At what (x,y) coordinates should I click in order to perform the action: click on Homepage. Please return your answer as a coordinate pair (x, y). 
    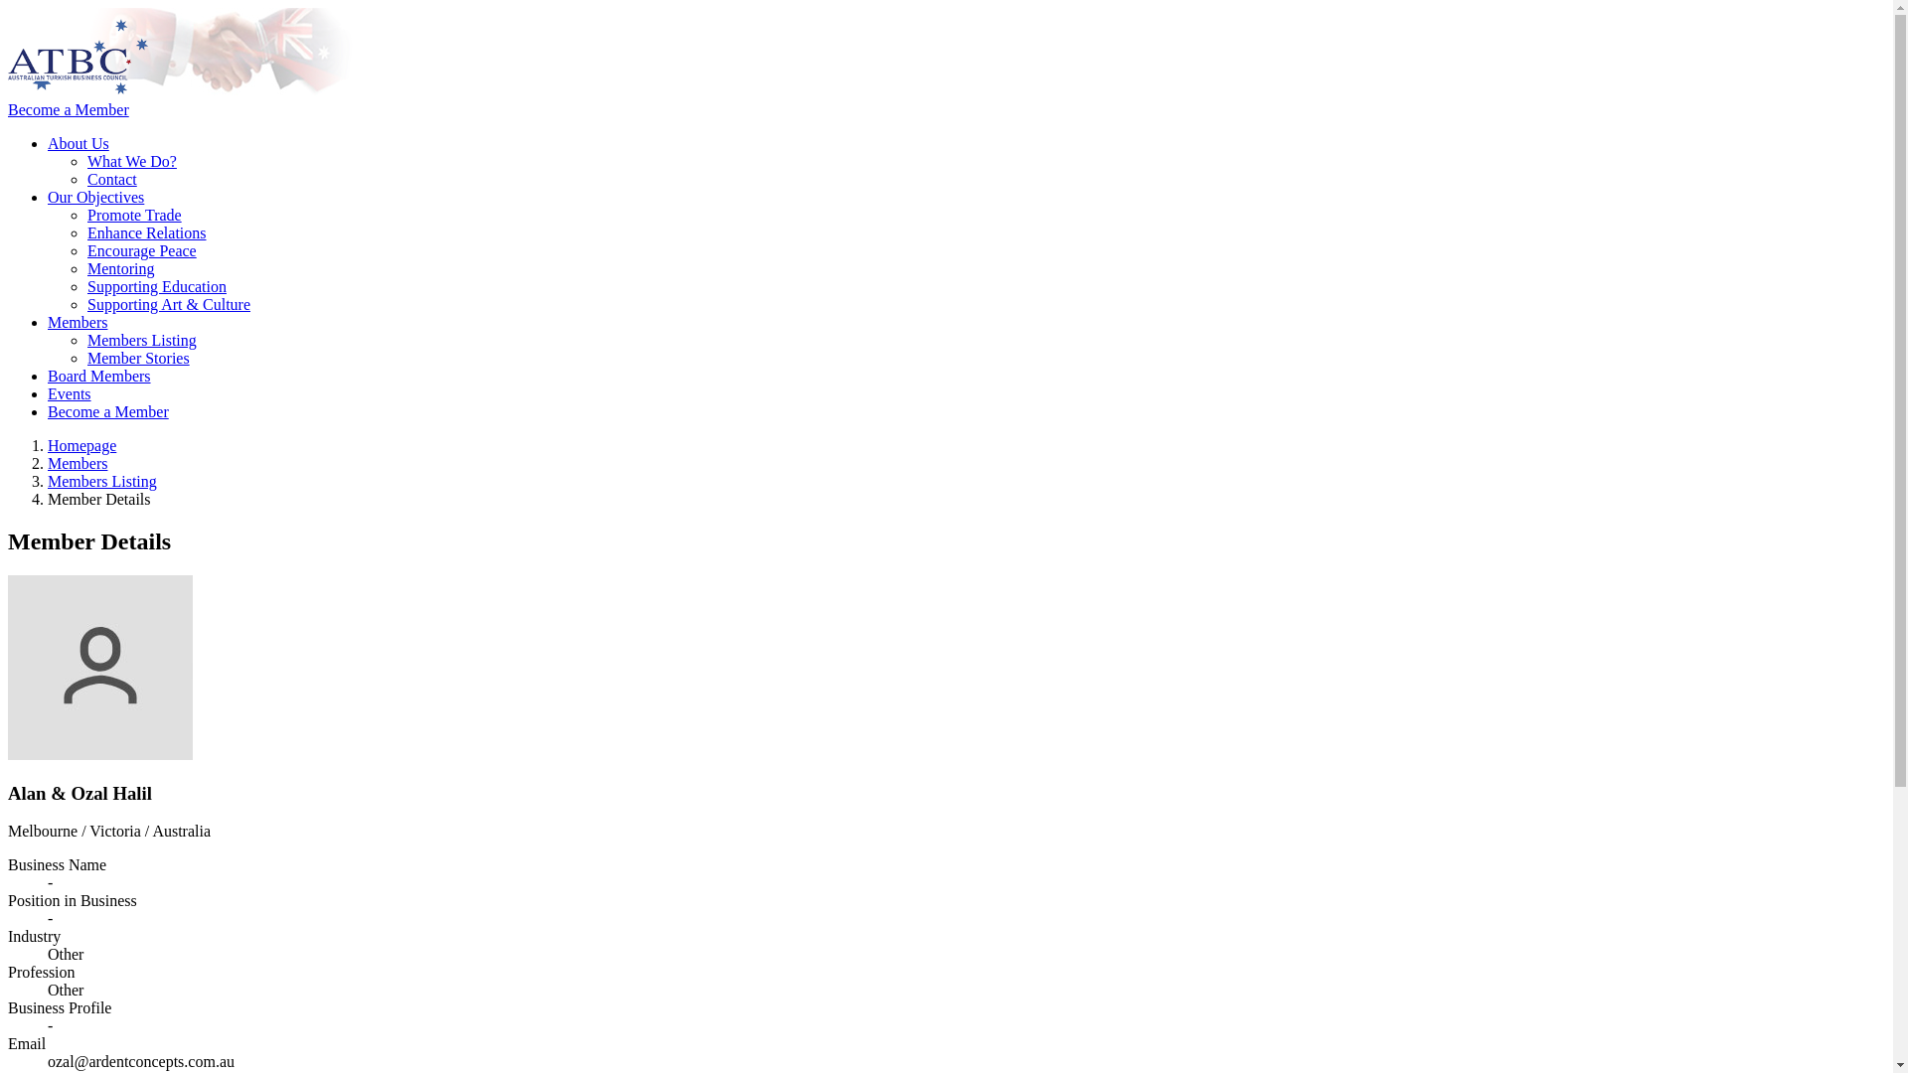
    Looking at the image, I should click on (81, 445).